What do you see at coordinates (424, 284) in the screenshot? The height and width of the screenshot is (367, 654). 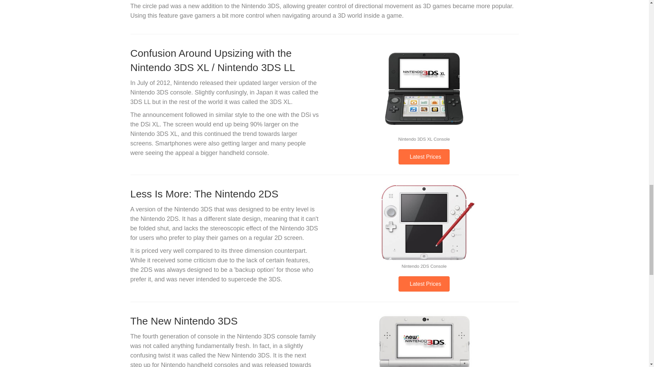 I see `Latest Prices` at bounding box center [424, 284].